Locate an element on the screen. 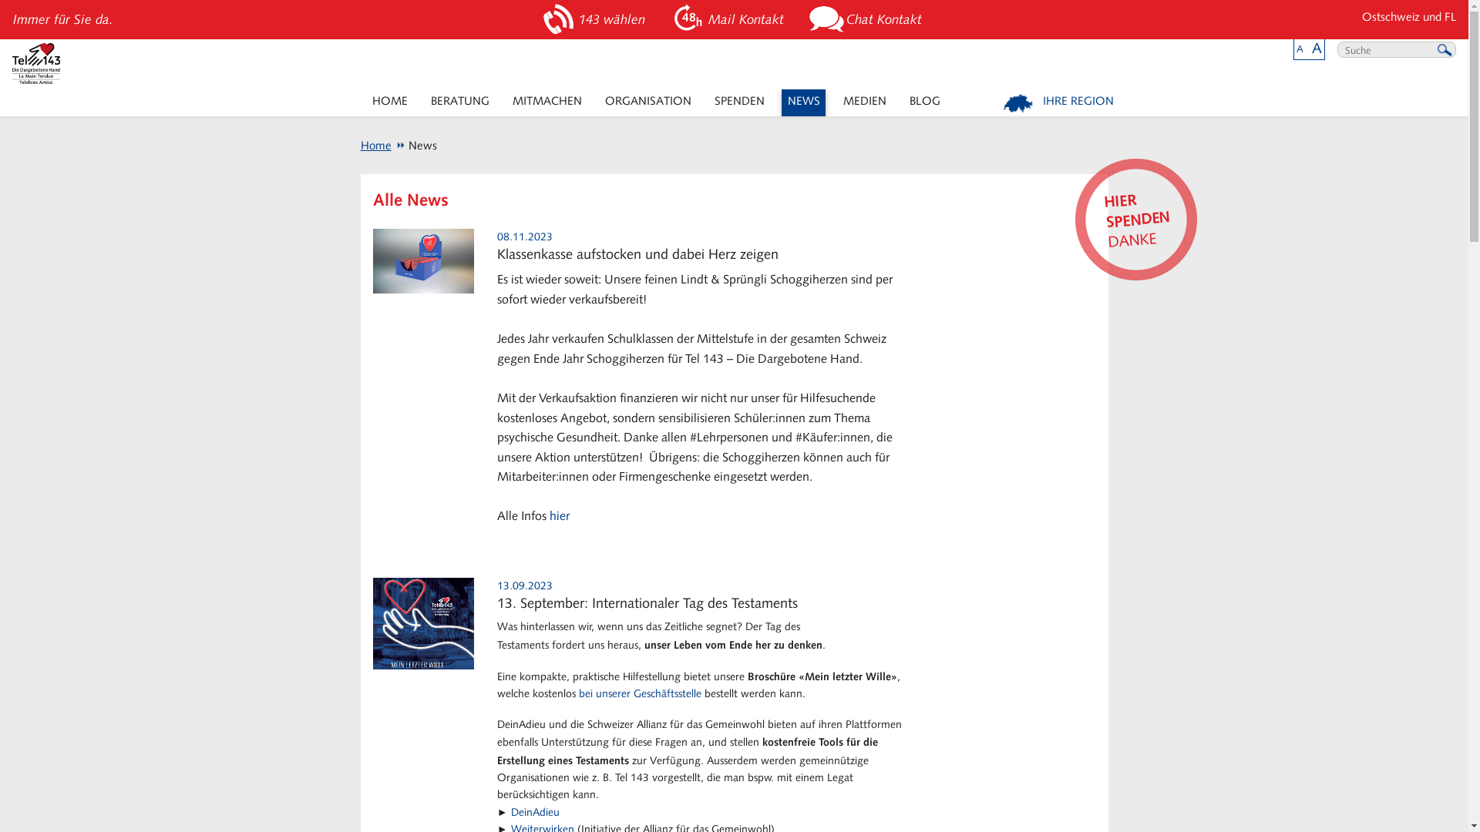 The image size is (1480, 832). MITMACHEN is located at coordinates (547, 103).